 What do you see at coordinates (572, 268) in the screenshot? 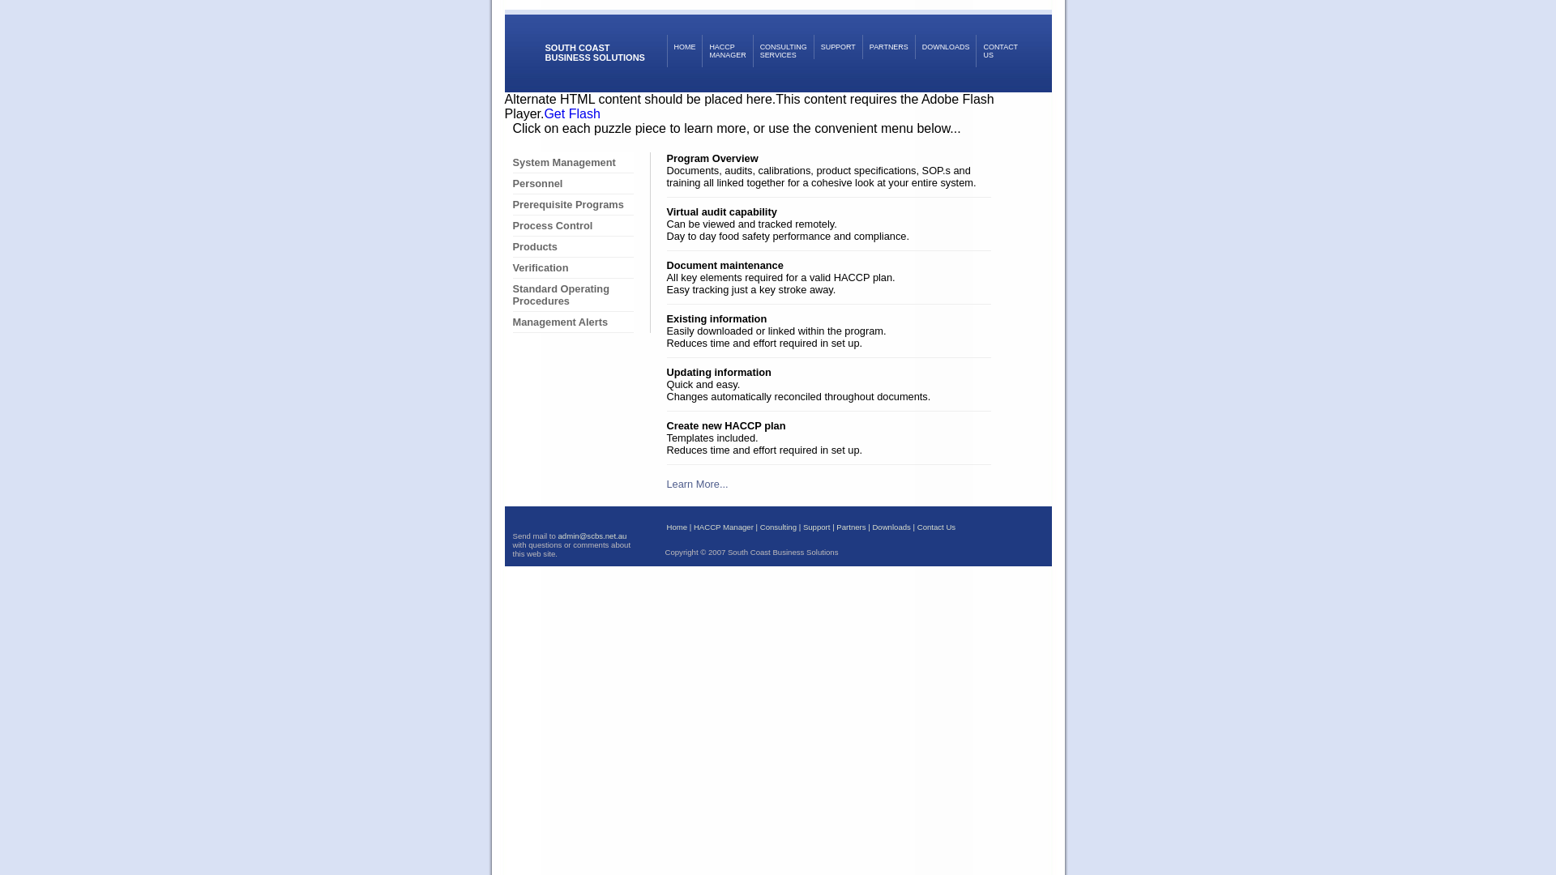
I see `Verification` at bounding box center [572, 268].